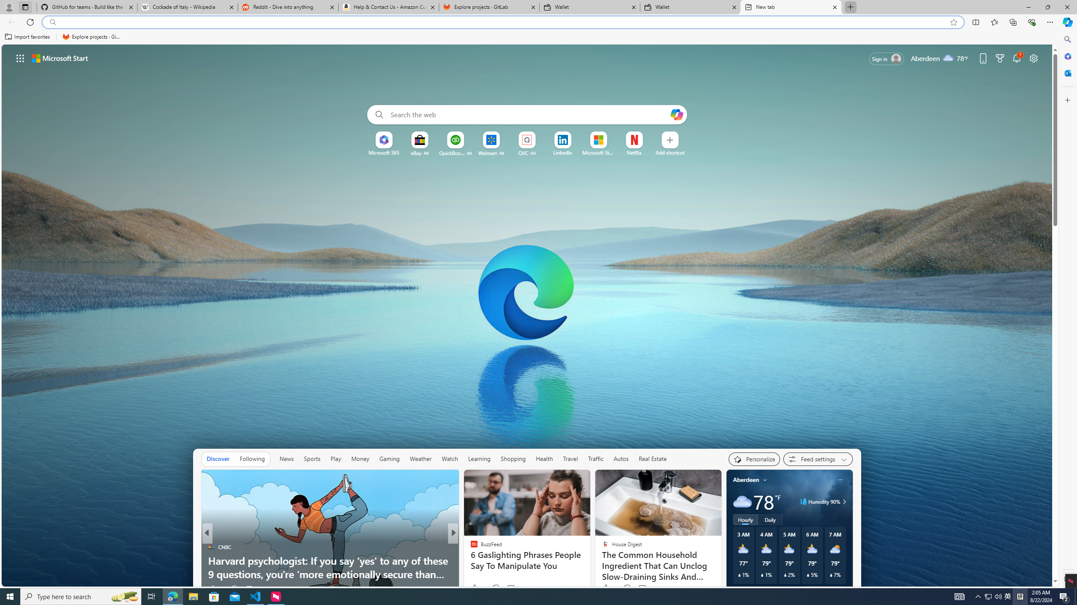 The image size is (1077, 605). What do you see at coordinates (312, 459) in the screenshot?
I see `Sports` at bounding box center [312, 459].